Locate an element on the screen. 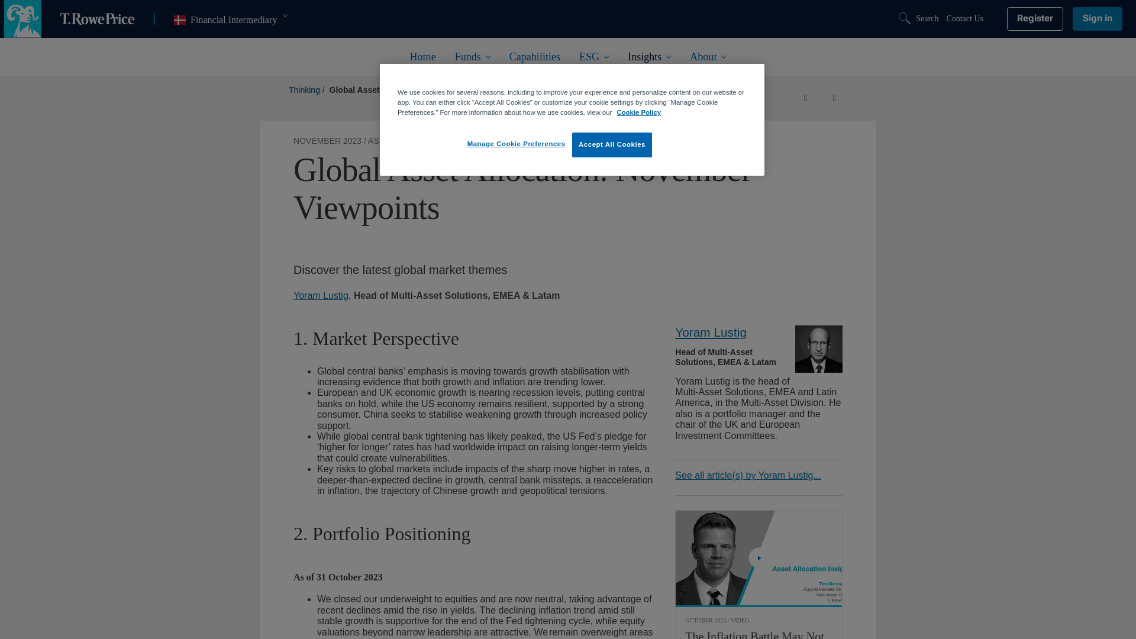 Image resolution: width=1136 pixels, height=639 pixels. Register is located at coordinates (919, 18).